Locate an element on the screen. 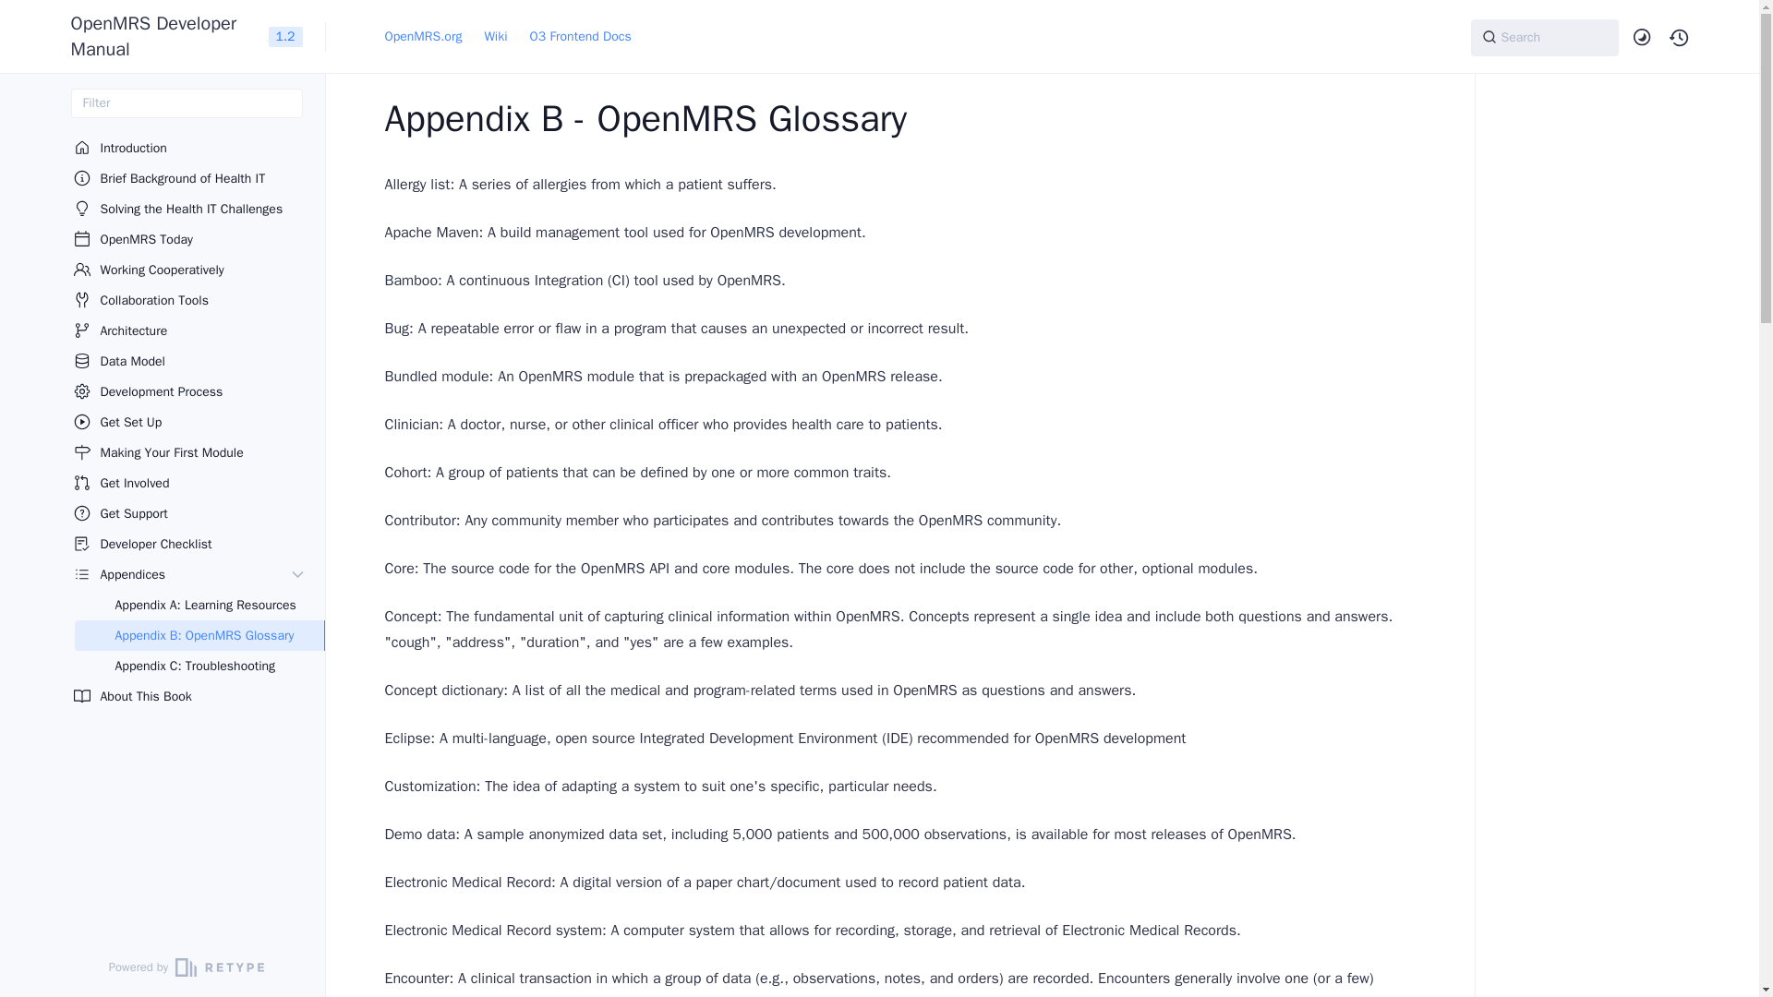 The width and height of the screenshot is (1773, 997). Get Involved is located at coordinates (189, 483).